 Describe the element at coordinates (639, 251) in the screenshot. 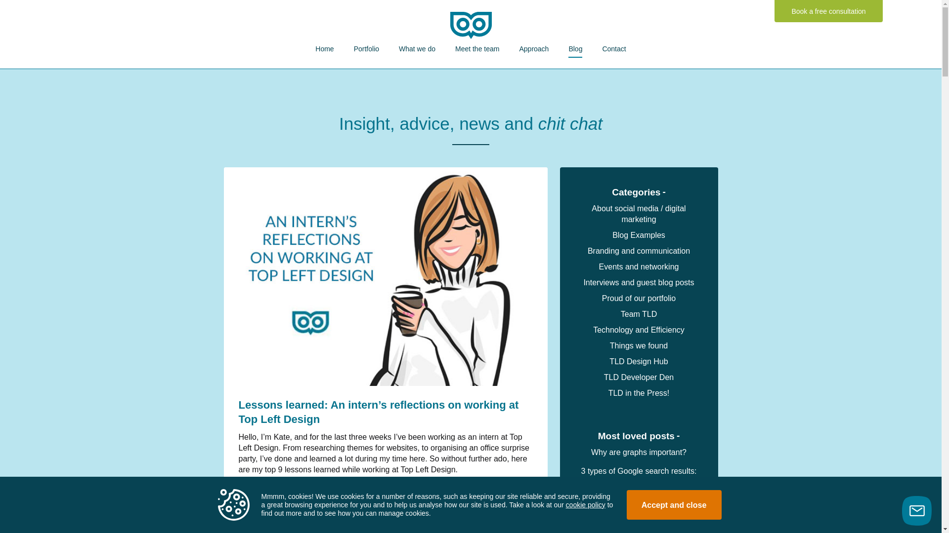

I see `Branding and communication` at that location.